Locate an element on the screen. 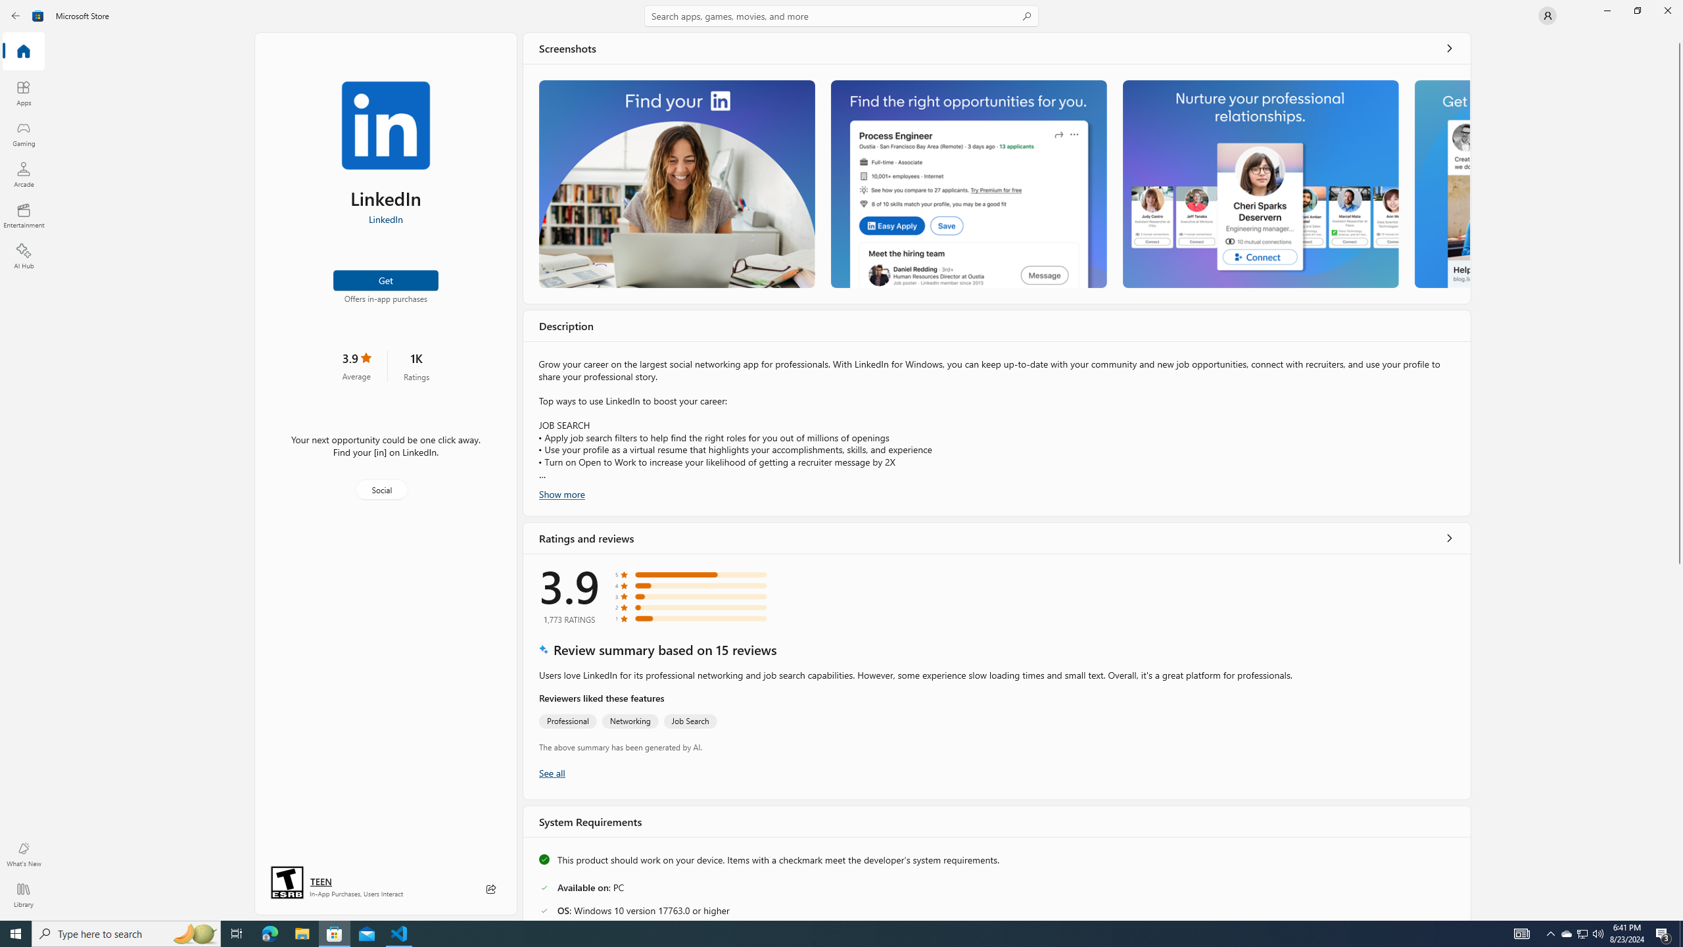  Get is located at coordinates (386, 279).